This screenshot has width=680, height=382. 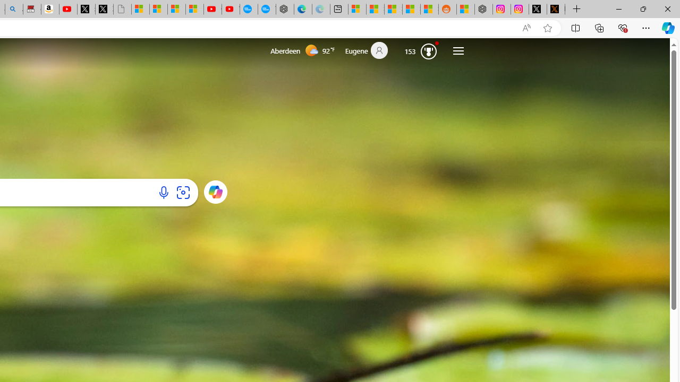 I want to click on help.x.com | 524: A timeout occurred, so click(x=556, y=10).